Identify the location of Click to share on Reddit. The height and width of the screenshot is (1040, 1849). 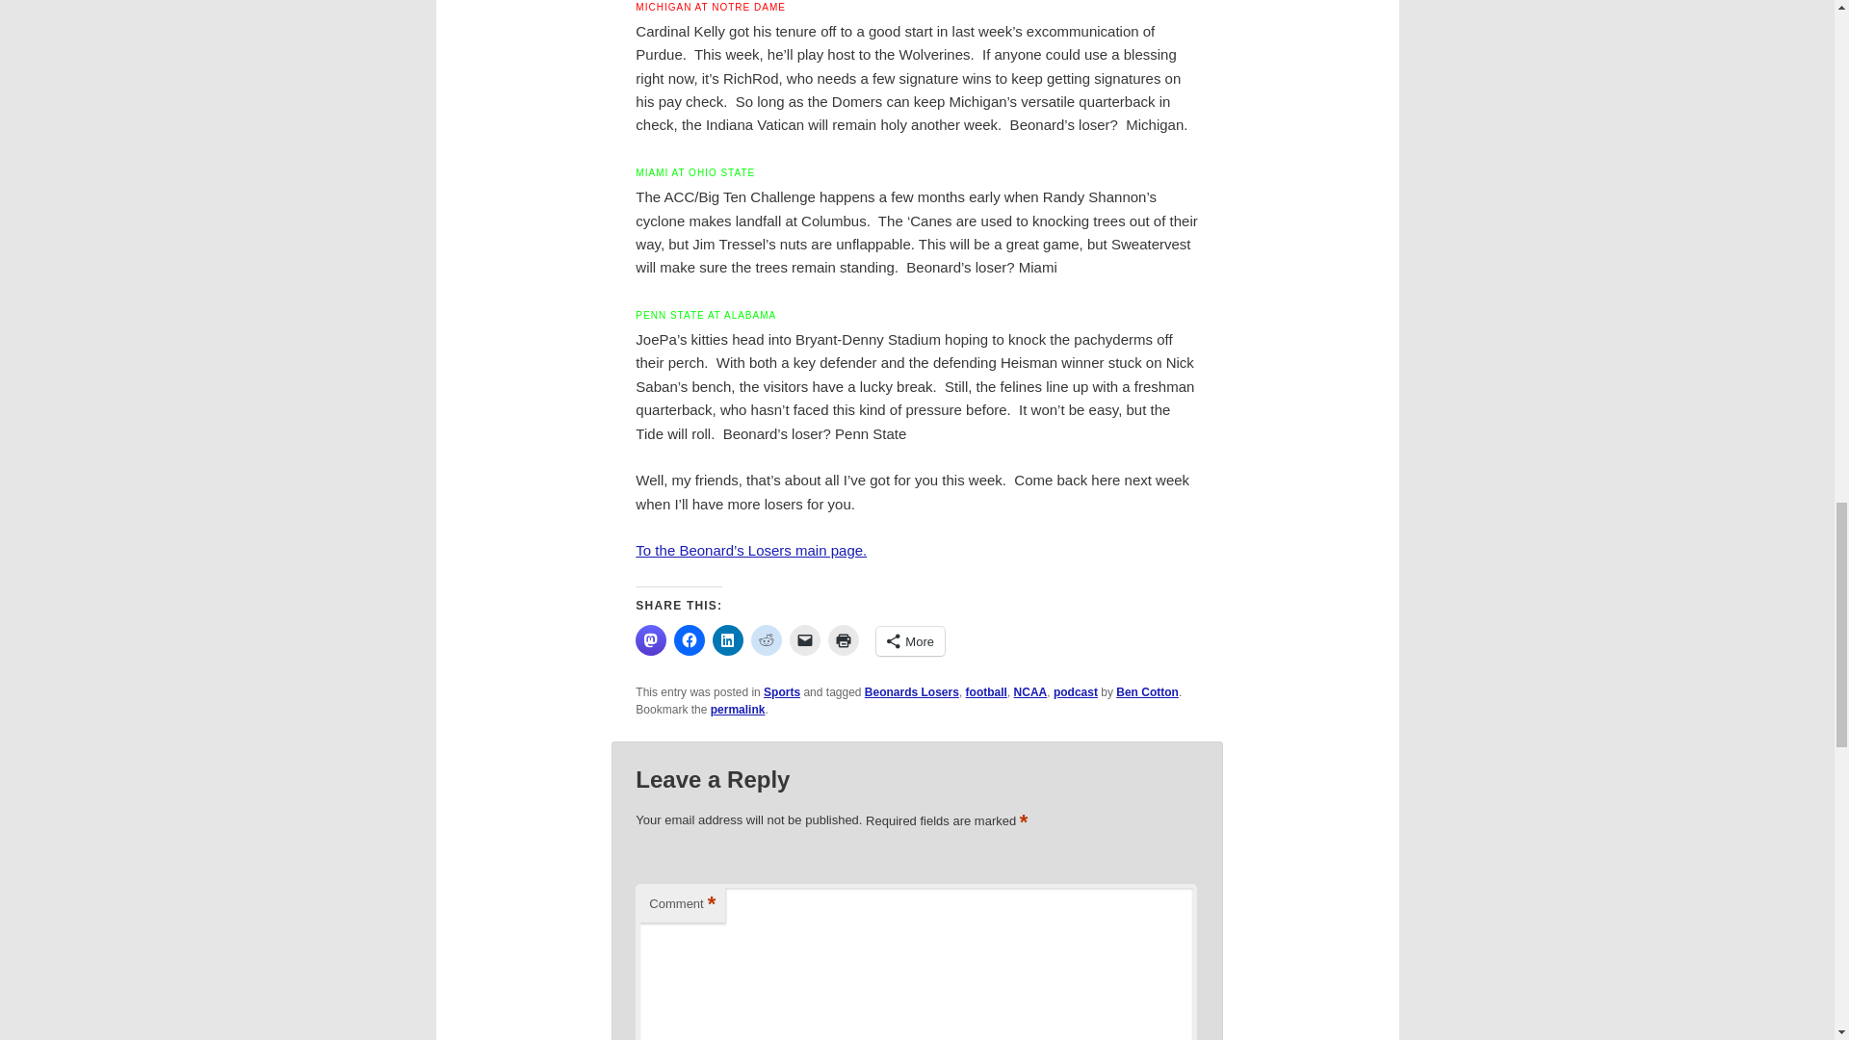
(767, 640).